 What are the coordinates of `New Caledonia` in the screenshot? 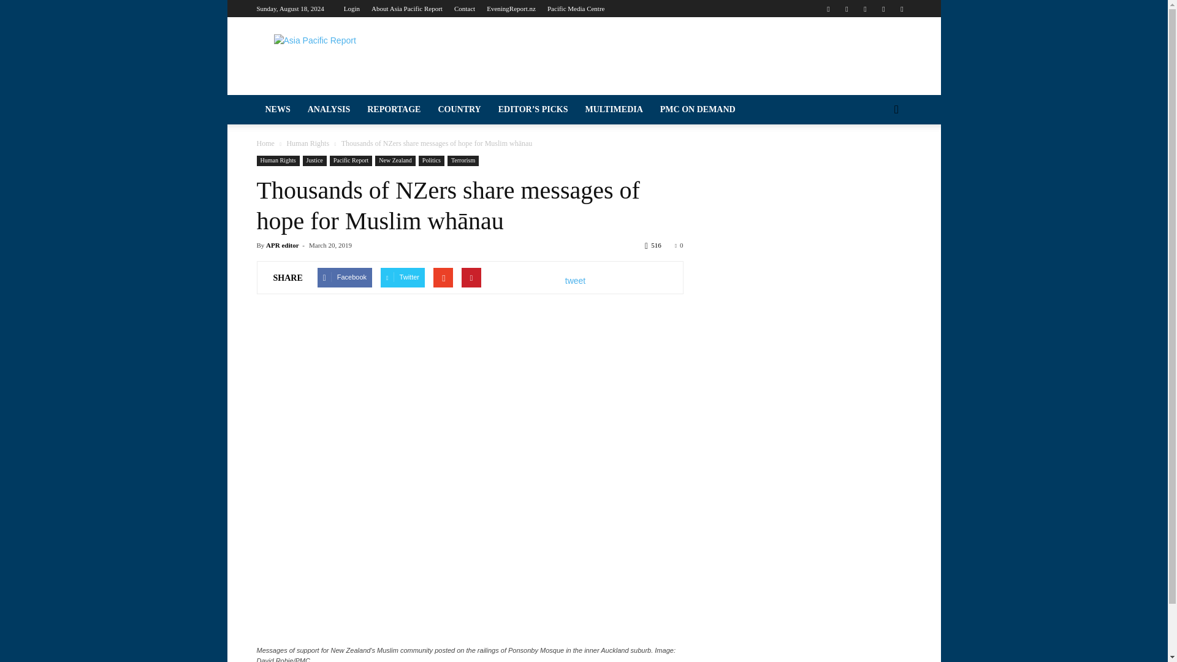 It's located at (113, 434).